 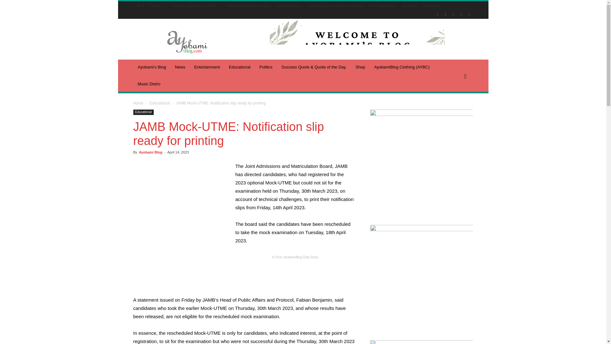 What do you see at coordinates (383, 5) in the screenshot?
I see `CAC Registration` at bounding box center [383, 5].